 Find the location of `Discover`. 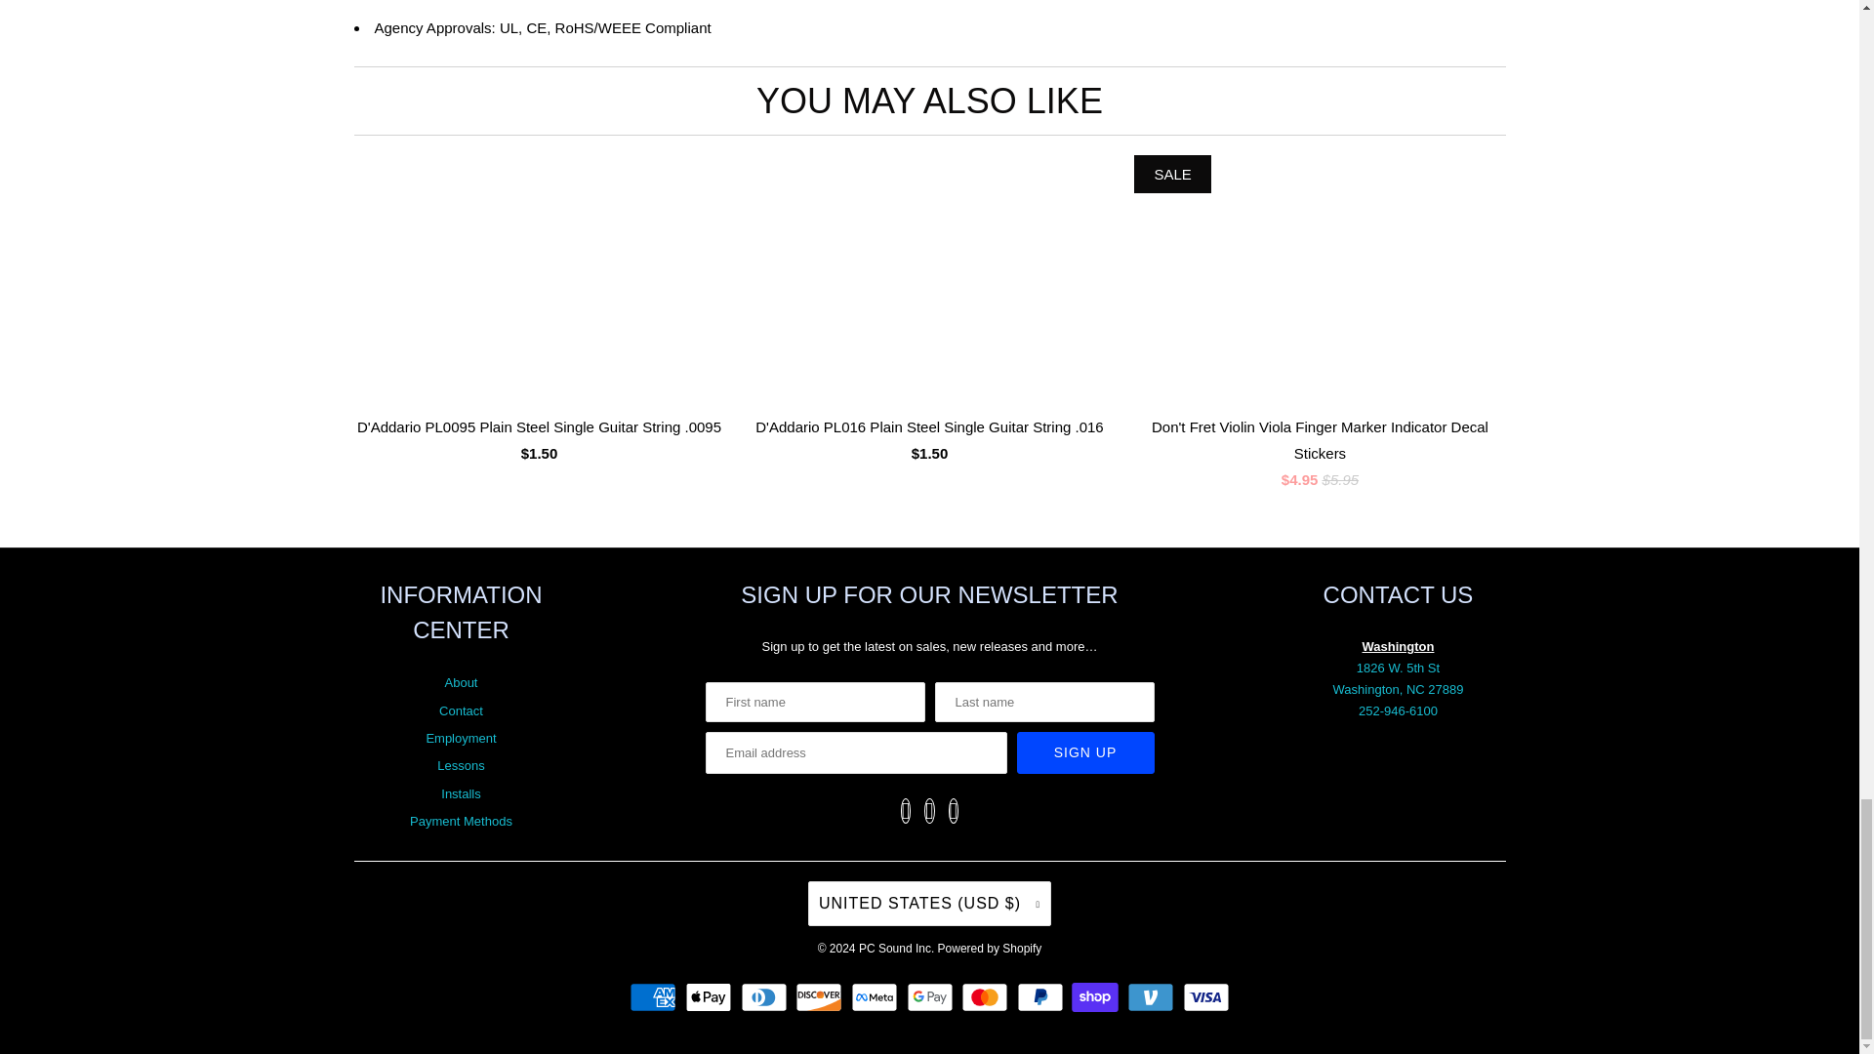

Discover is located at coordinates (820, 996).